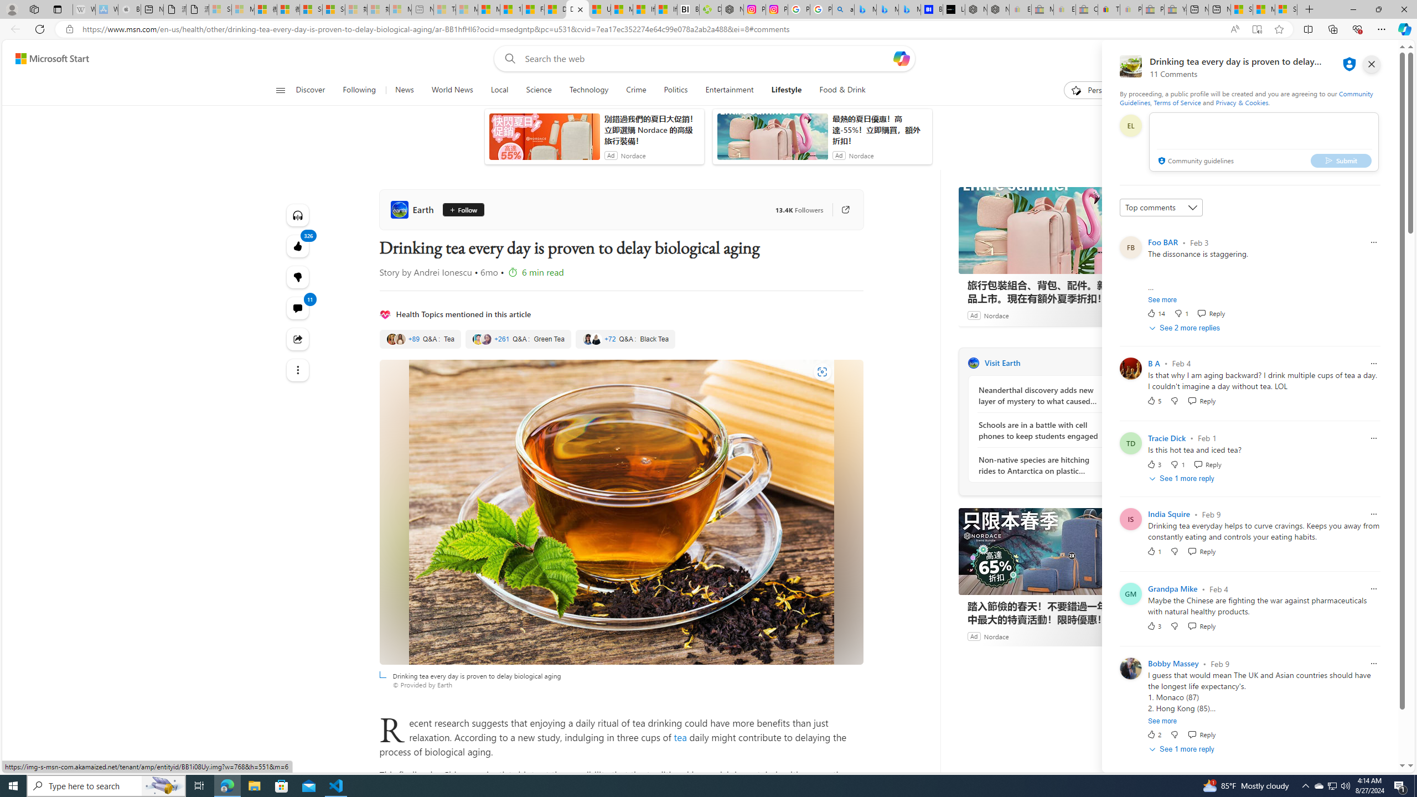  I want to click on New tab - Sleeping, so click(422, 9).